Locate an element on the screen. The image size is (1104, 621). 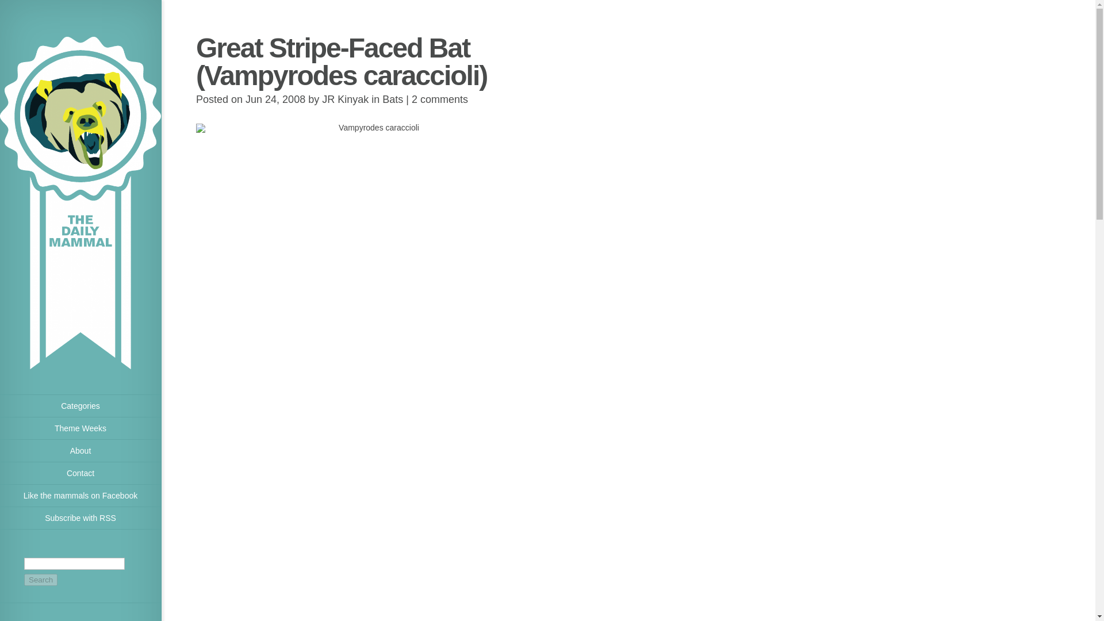
Search is located at coordinates (40, 580).